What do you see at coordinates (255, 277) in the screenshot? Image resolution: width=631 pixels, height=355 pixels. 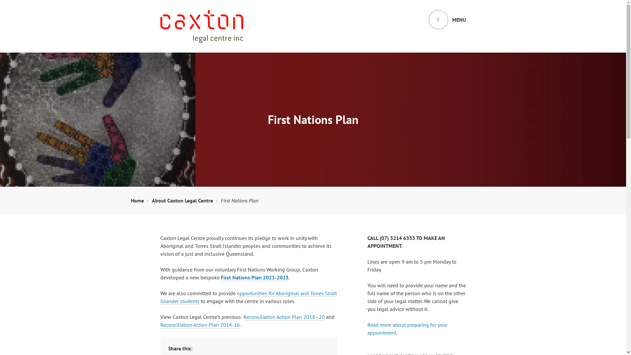 I see `First Nations Plan 2021-2023` at bounding box center [255, 277].